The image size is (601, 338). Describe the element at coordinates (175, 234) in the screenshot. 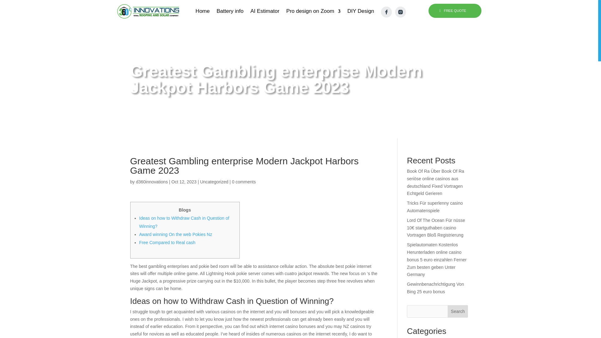

I see `Award winning On the web Pokies Nz` at that location.